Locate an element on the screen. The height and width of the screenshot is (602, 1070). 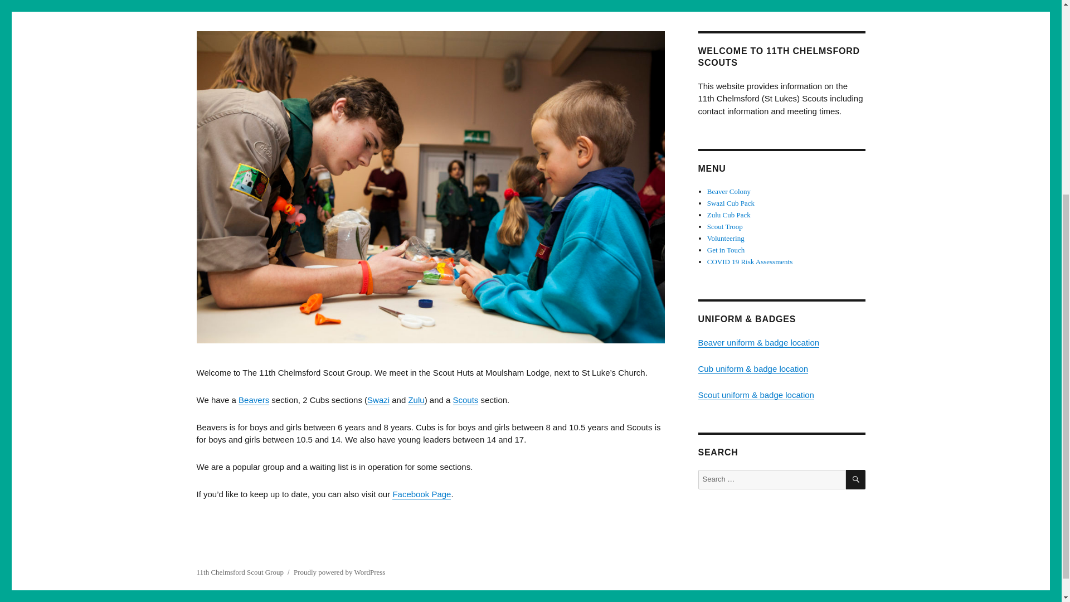
Proudly powered by WordPress is located at coordinates (339, 572).